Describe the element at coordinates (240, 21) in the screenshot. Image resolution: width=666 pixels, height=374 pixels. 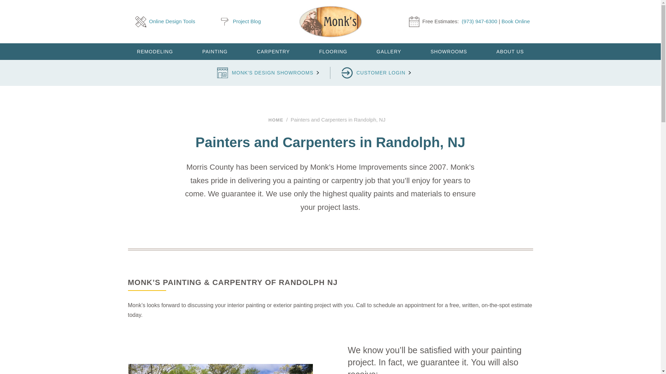
I see `Project Blog` at that location.